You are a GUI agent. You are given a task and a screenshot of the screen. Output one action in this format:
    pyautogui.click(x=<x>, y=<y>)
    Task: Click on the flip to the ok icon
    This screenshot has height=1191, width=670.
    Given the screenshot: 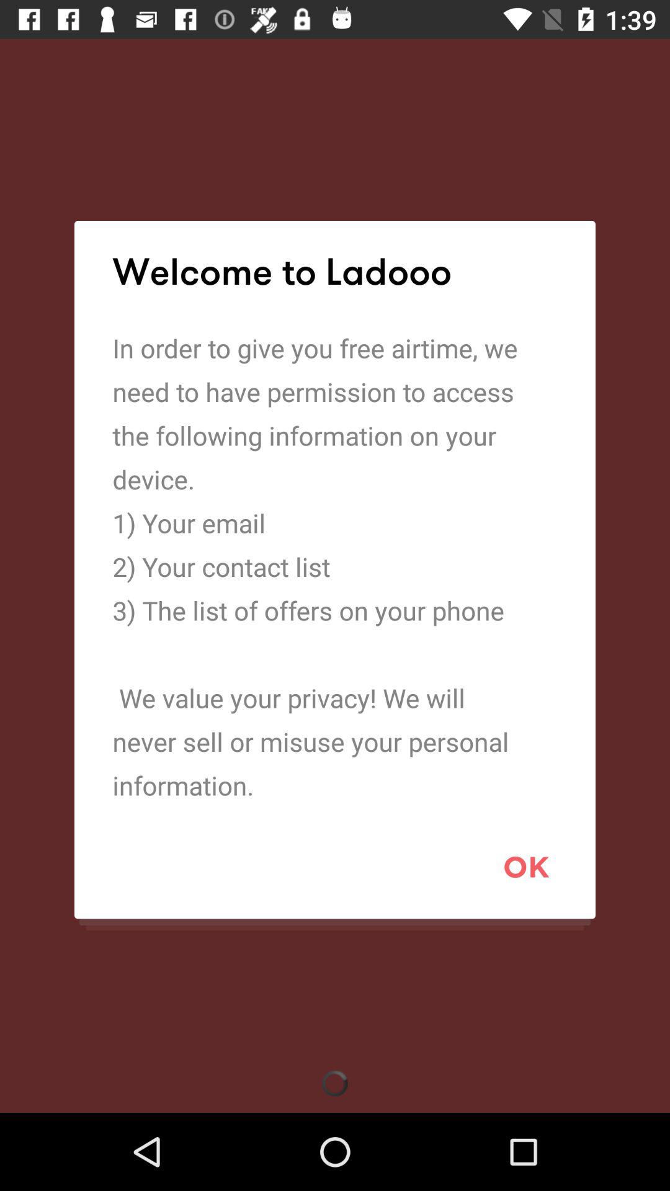 What is the action you would take?
    pyautogui.click(x=526, y=867)
    